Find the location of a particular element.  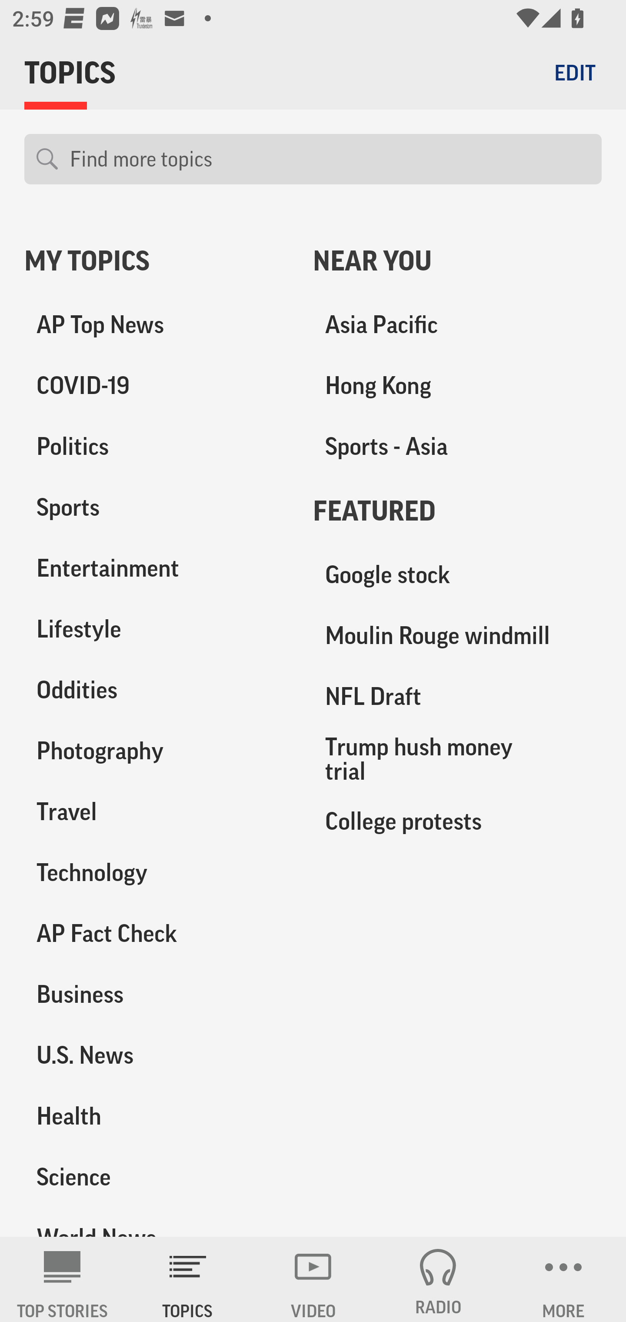

U.S. News is located at coordinates (156, 1055).